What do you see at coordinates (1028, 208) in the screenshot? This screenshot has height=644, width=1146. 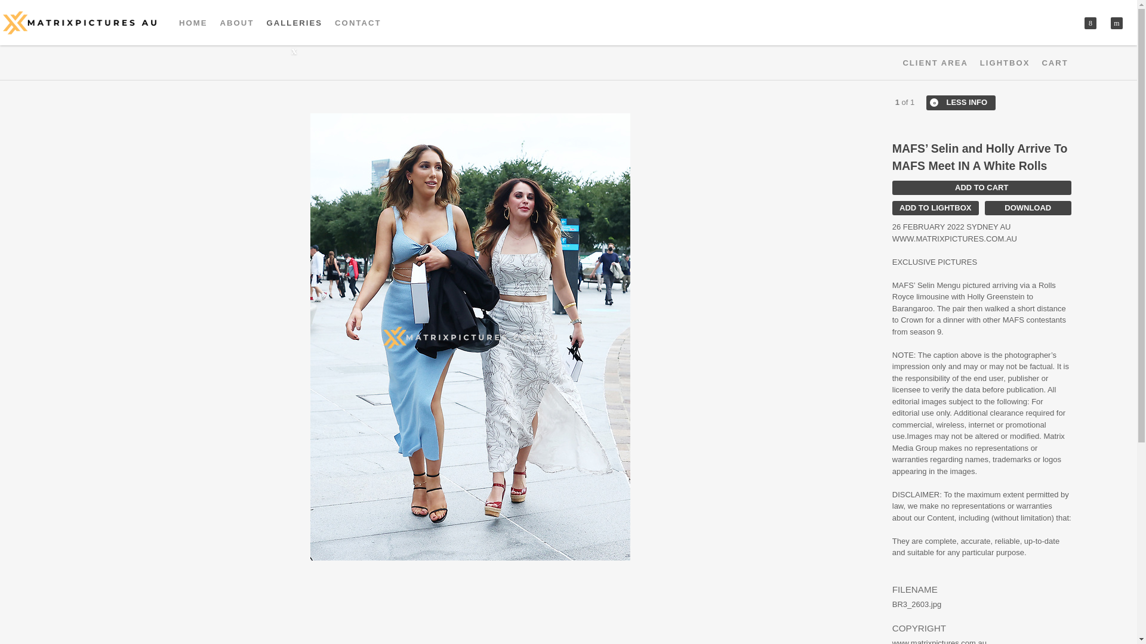 I see `DOWNLOAD` at bounding box center [1028, 208].